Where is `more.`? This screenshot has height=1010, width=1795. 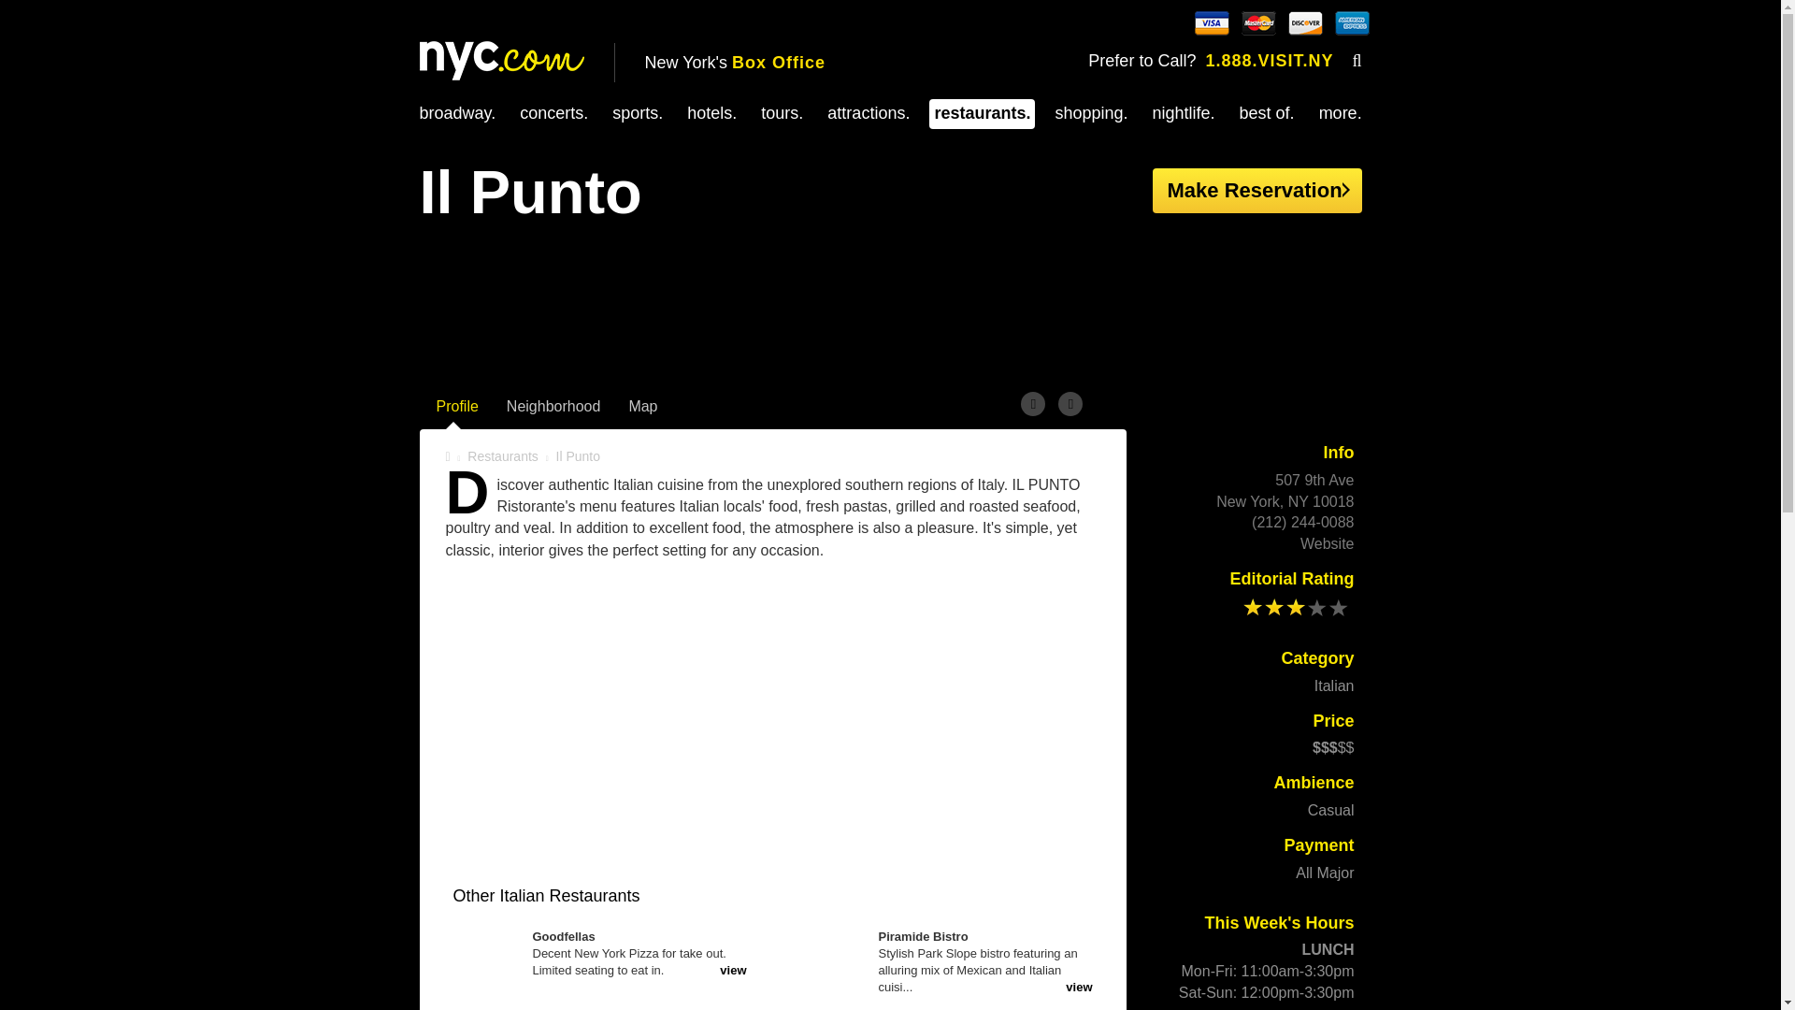 more. is located at coordinates (1341, 112).